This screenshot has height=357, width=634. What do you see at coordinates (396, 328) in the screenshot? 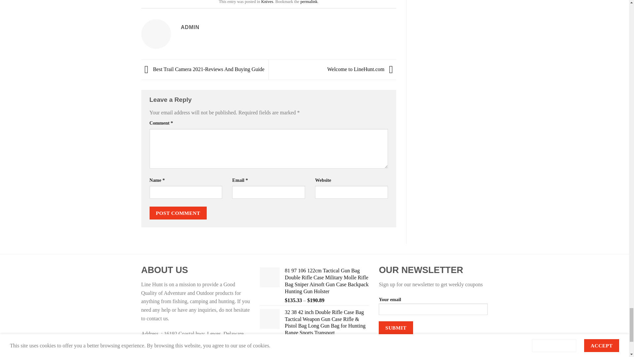
I see `Submit` at bounding box center [396, 328].